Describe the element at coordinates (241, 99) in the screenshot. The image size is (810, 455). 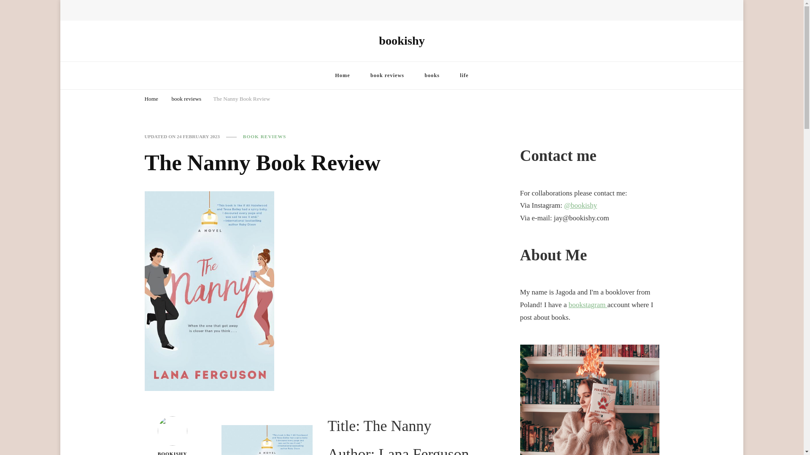
I see `The Nanny Book Review` at that location.